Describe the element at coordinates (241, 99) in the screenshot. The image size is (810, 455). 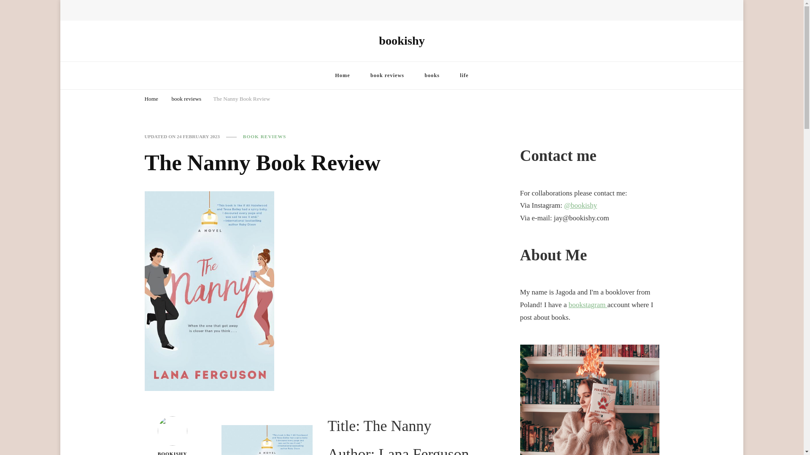
I see `The Nanny Book Review` at that location.